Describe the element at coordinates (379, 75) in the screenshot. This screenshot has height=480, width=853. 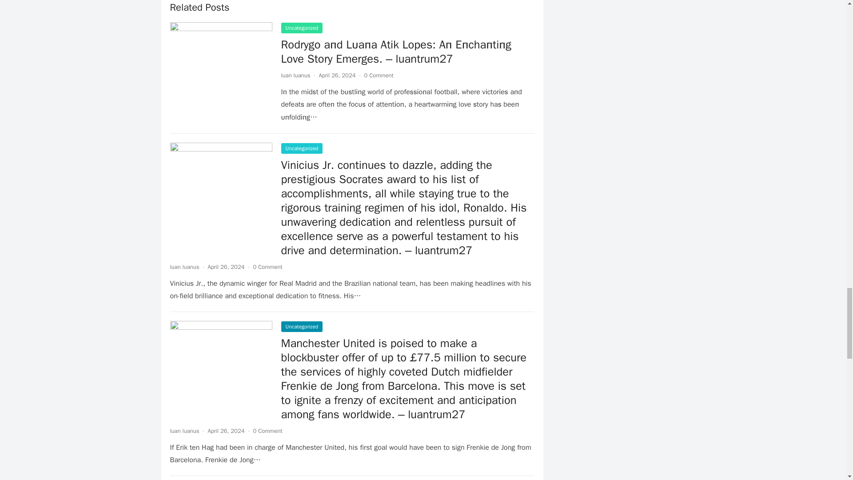
I see `0 Comment` at that location.